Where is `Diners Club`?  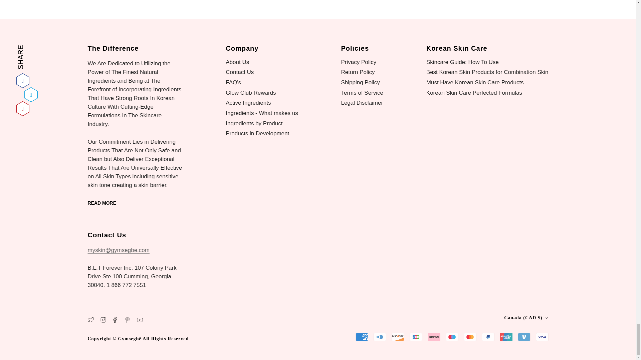
Diners Club is located at coordinates (379, 337).